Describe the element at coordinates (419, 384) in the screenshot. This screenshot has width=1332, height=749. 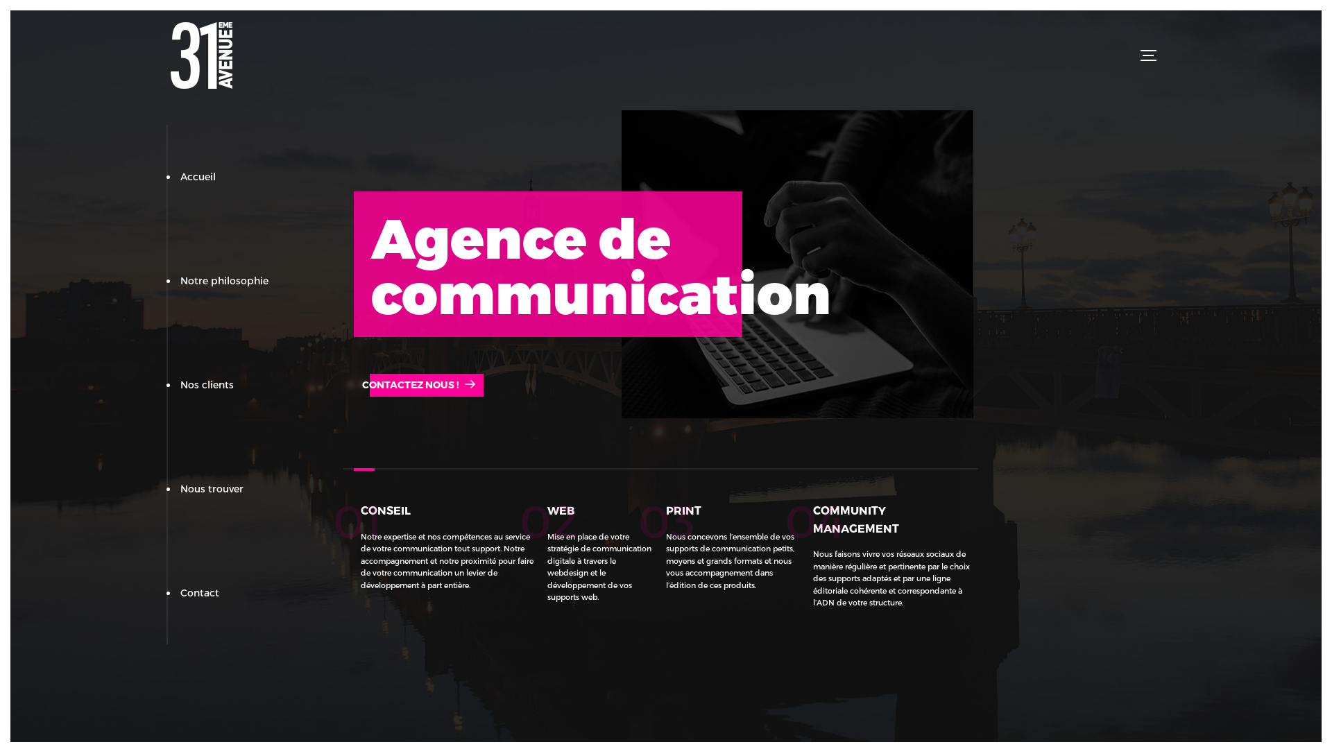
I see `CONTACTEZ NOUS !` at that location.